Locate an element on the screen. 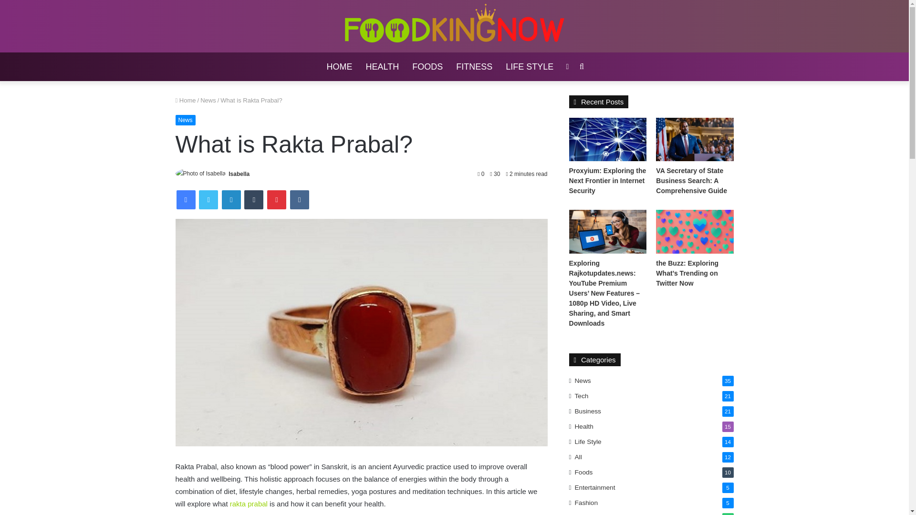 The height and width of the screenshot is (515, 916). FoodKingNow is located at coordinates (454, 26).